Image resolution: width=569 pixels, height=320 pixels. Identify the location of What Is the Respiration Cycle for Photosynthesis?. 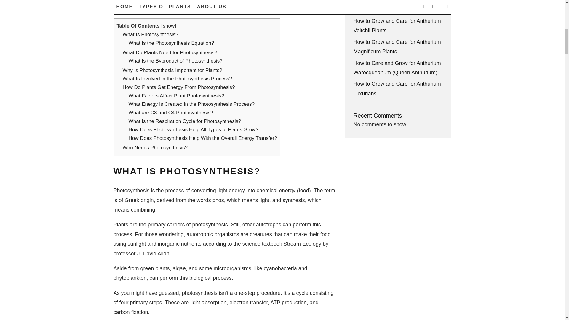
(185, 121).